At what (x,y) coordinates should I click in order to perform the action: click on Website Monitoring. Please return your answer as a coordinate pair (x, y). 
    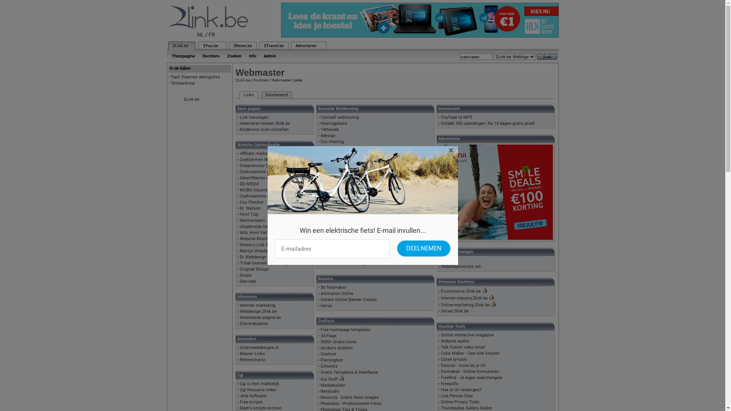
    Looking at the image, I should click on (259, 239).